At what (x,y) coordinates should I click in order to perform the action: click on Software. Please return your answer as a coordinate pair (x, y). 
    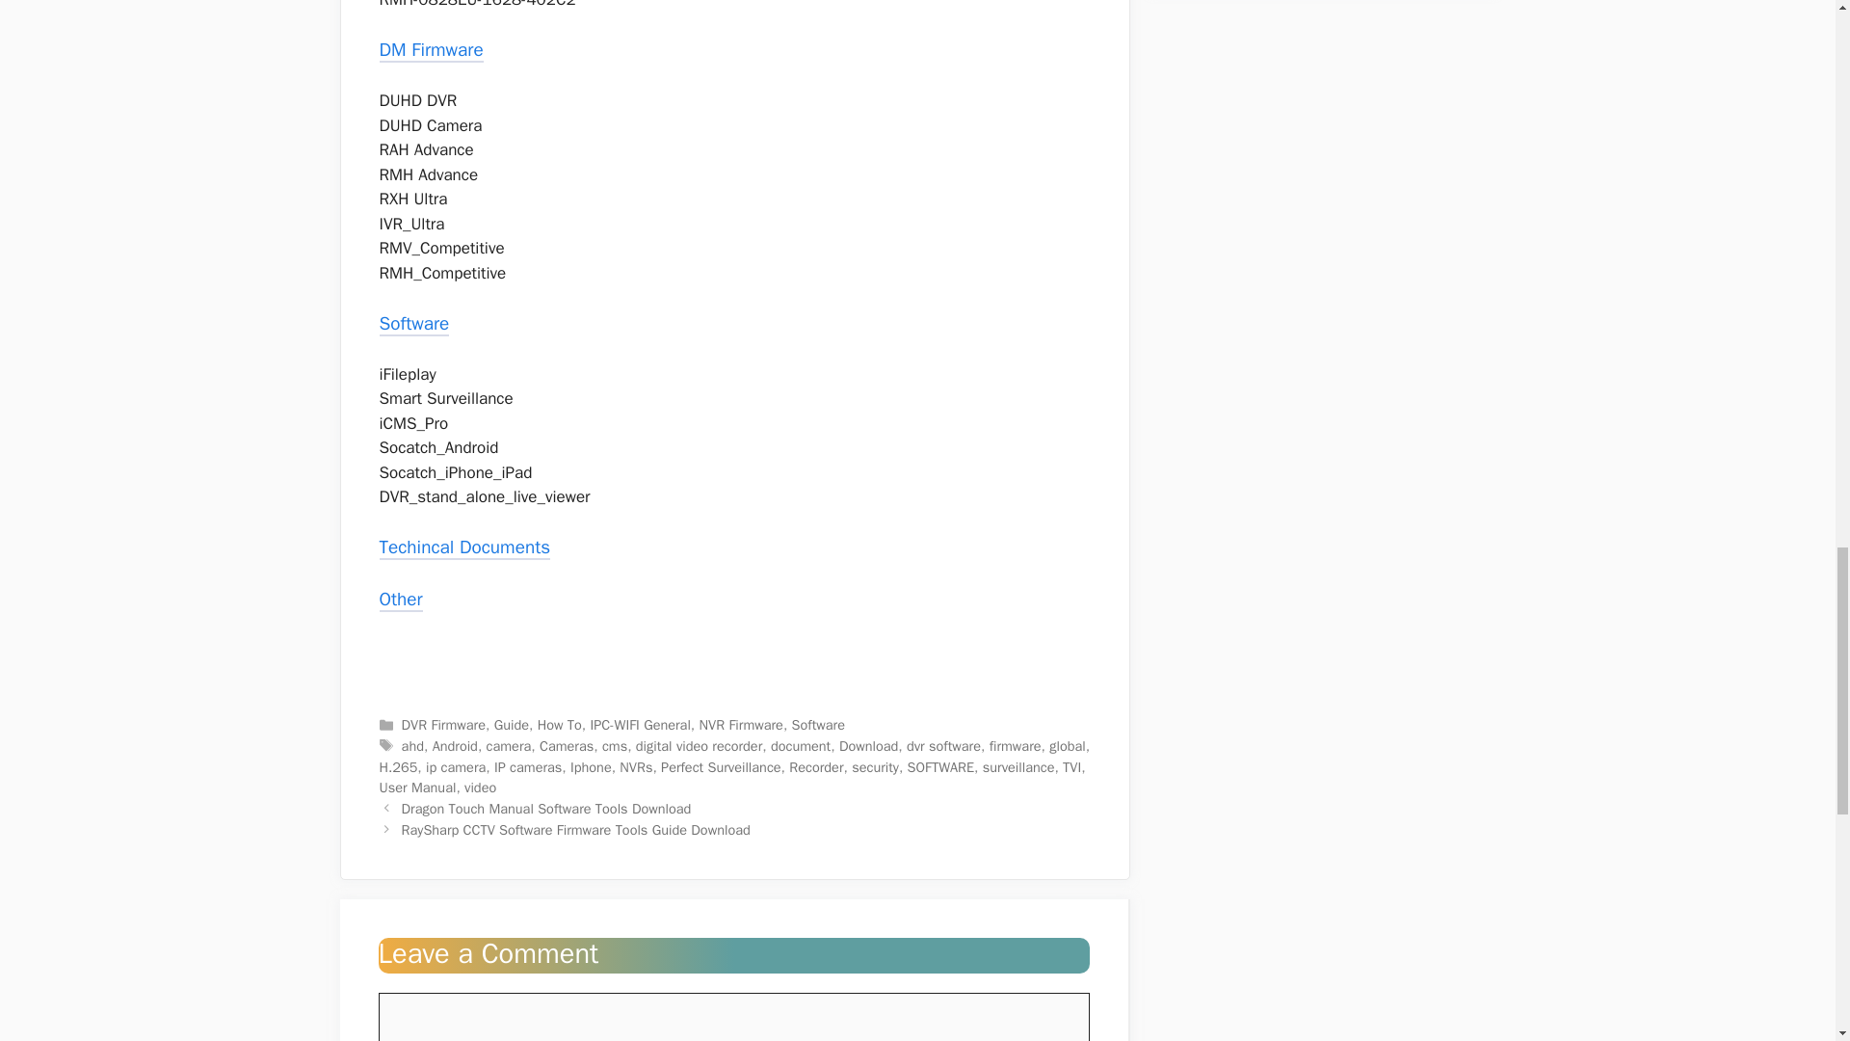
    Looking at the image, I should click on (414, 326).